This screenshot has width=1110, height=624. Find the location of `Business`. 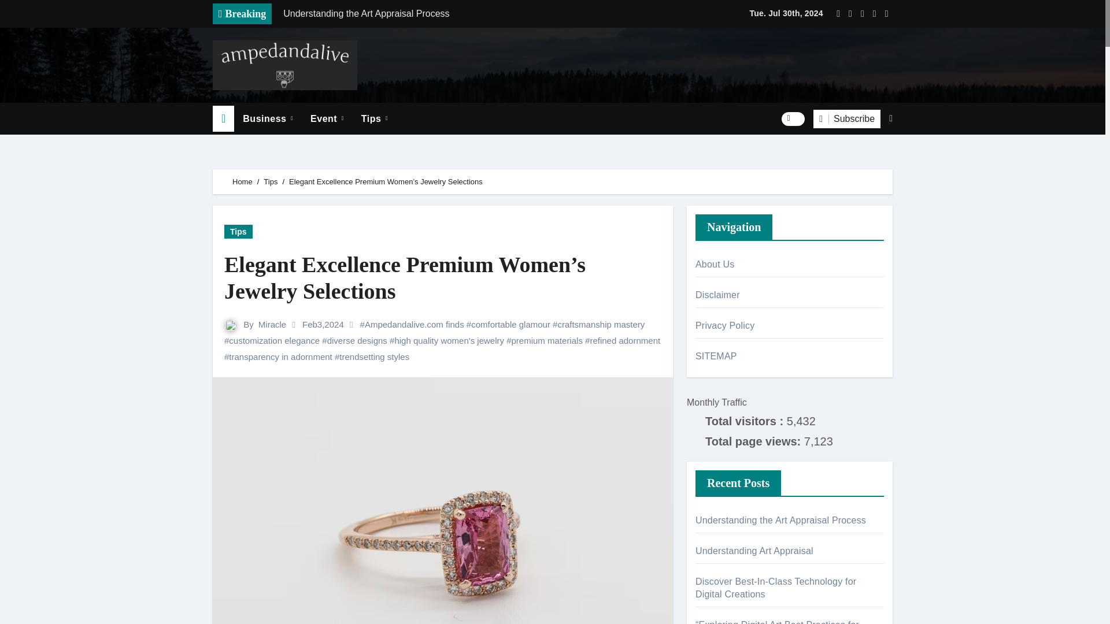

Business is located at coordinates (268, 119).